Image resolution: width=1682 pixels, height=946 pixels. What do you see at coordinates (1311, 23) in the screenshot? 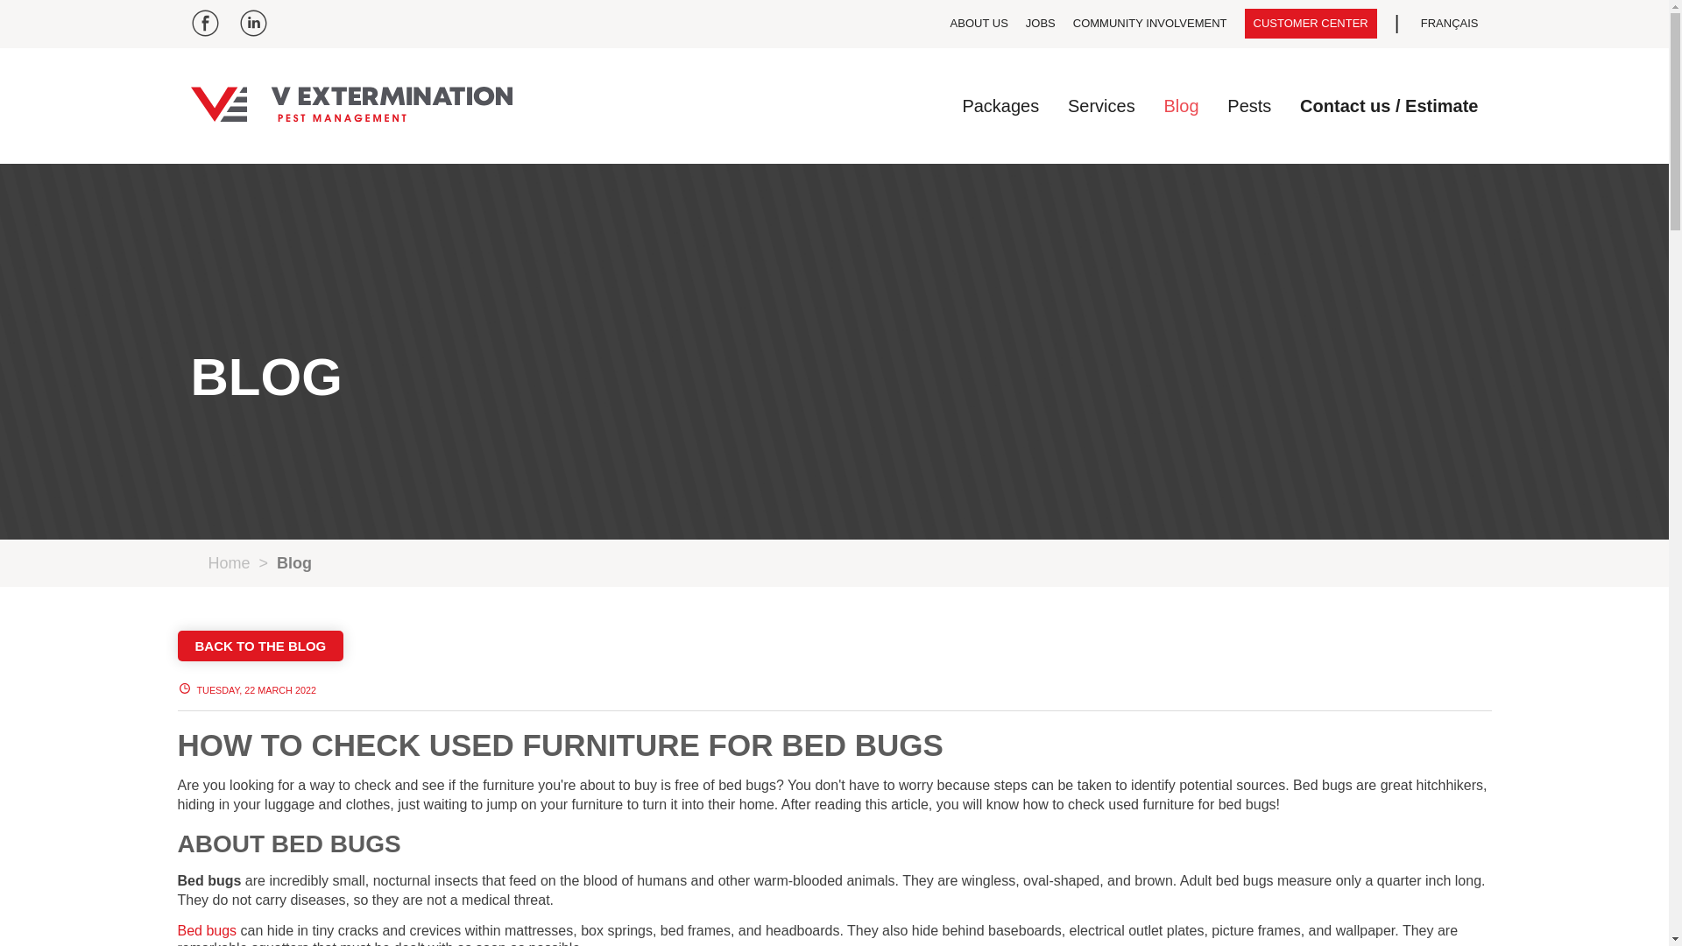
I see `CUSTOMER CENTER` at bounding box center [1311, 23].